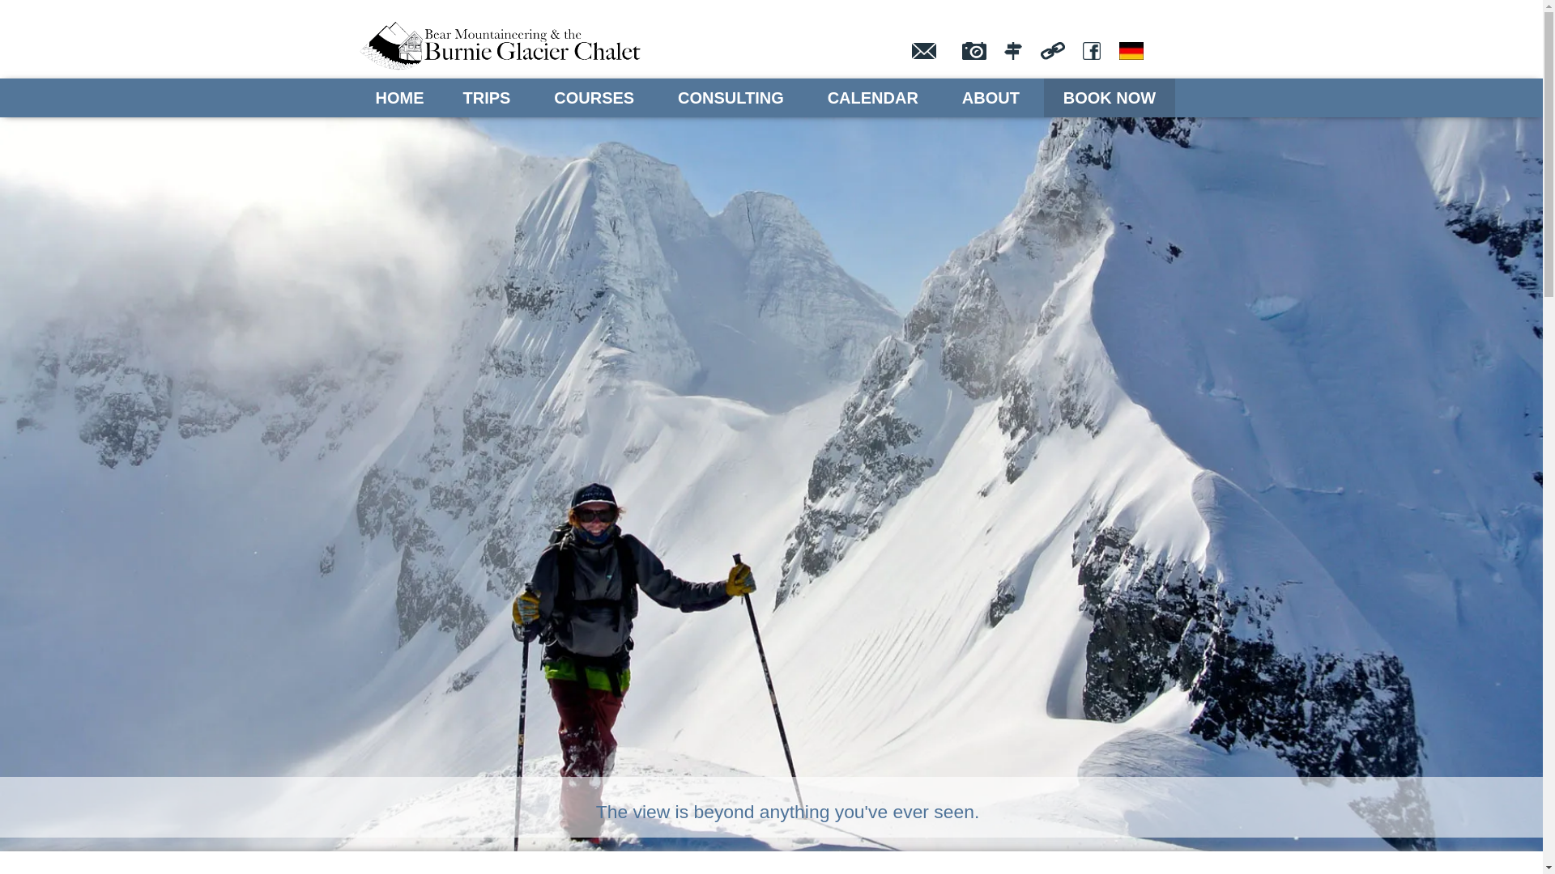 The width and height of the screenshot is (1555, 874). I want to click on CONSULTING, so click(731, 98).